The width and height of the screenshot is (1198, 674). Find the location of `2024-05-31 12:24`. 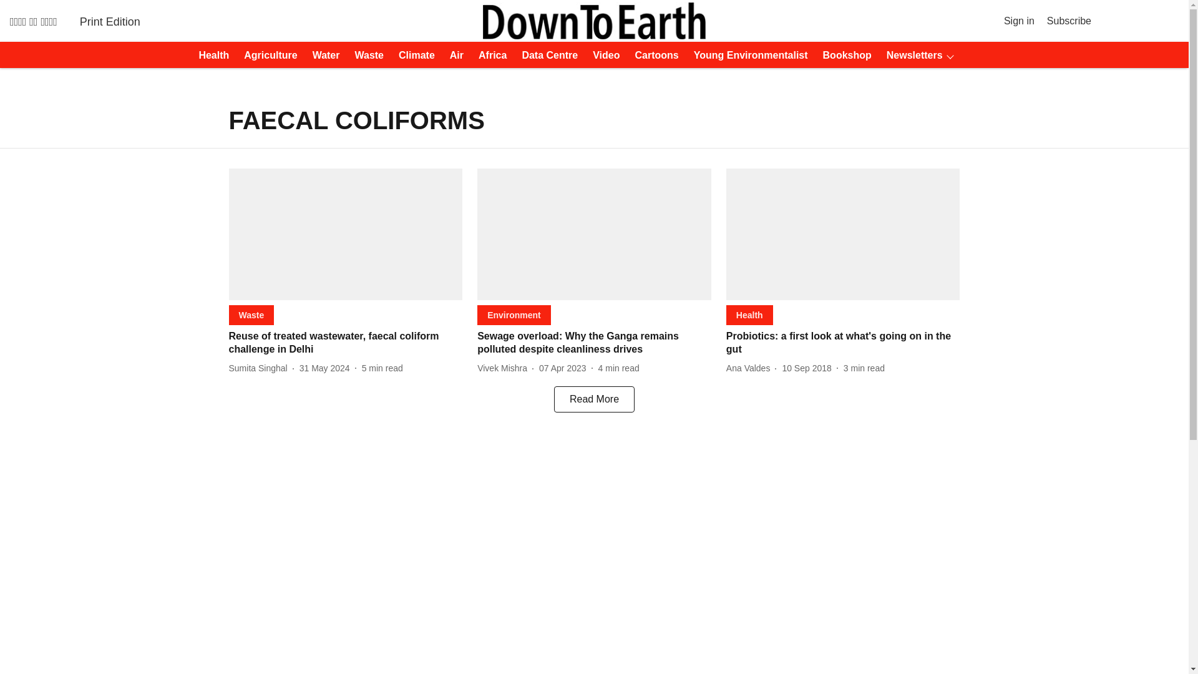

2024-05-31 12:24 is located at coordinates (324, 368).